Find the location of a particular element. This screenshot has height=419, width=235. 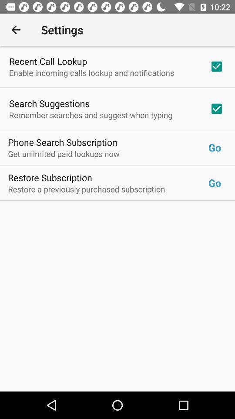

launch icon below the enable incoming calls icon is located at coordinates (50, 103).